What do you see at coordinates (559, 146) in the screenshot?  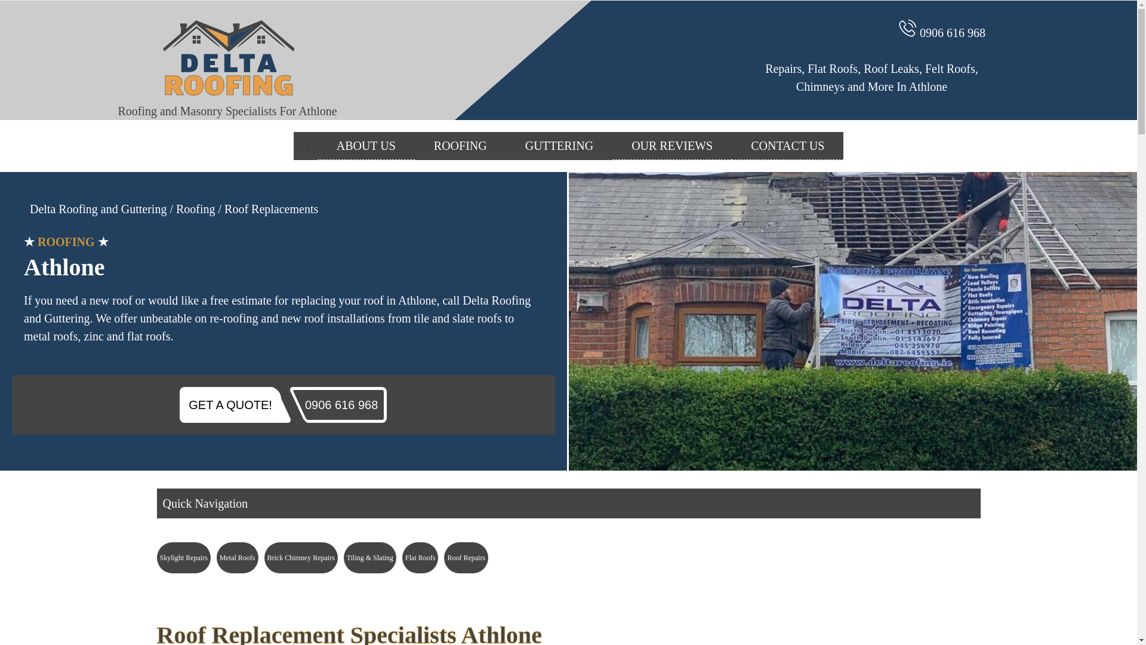 I see `GUTTERING` at bounding box center [559, 146].